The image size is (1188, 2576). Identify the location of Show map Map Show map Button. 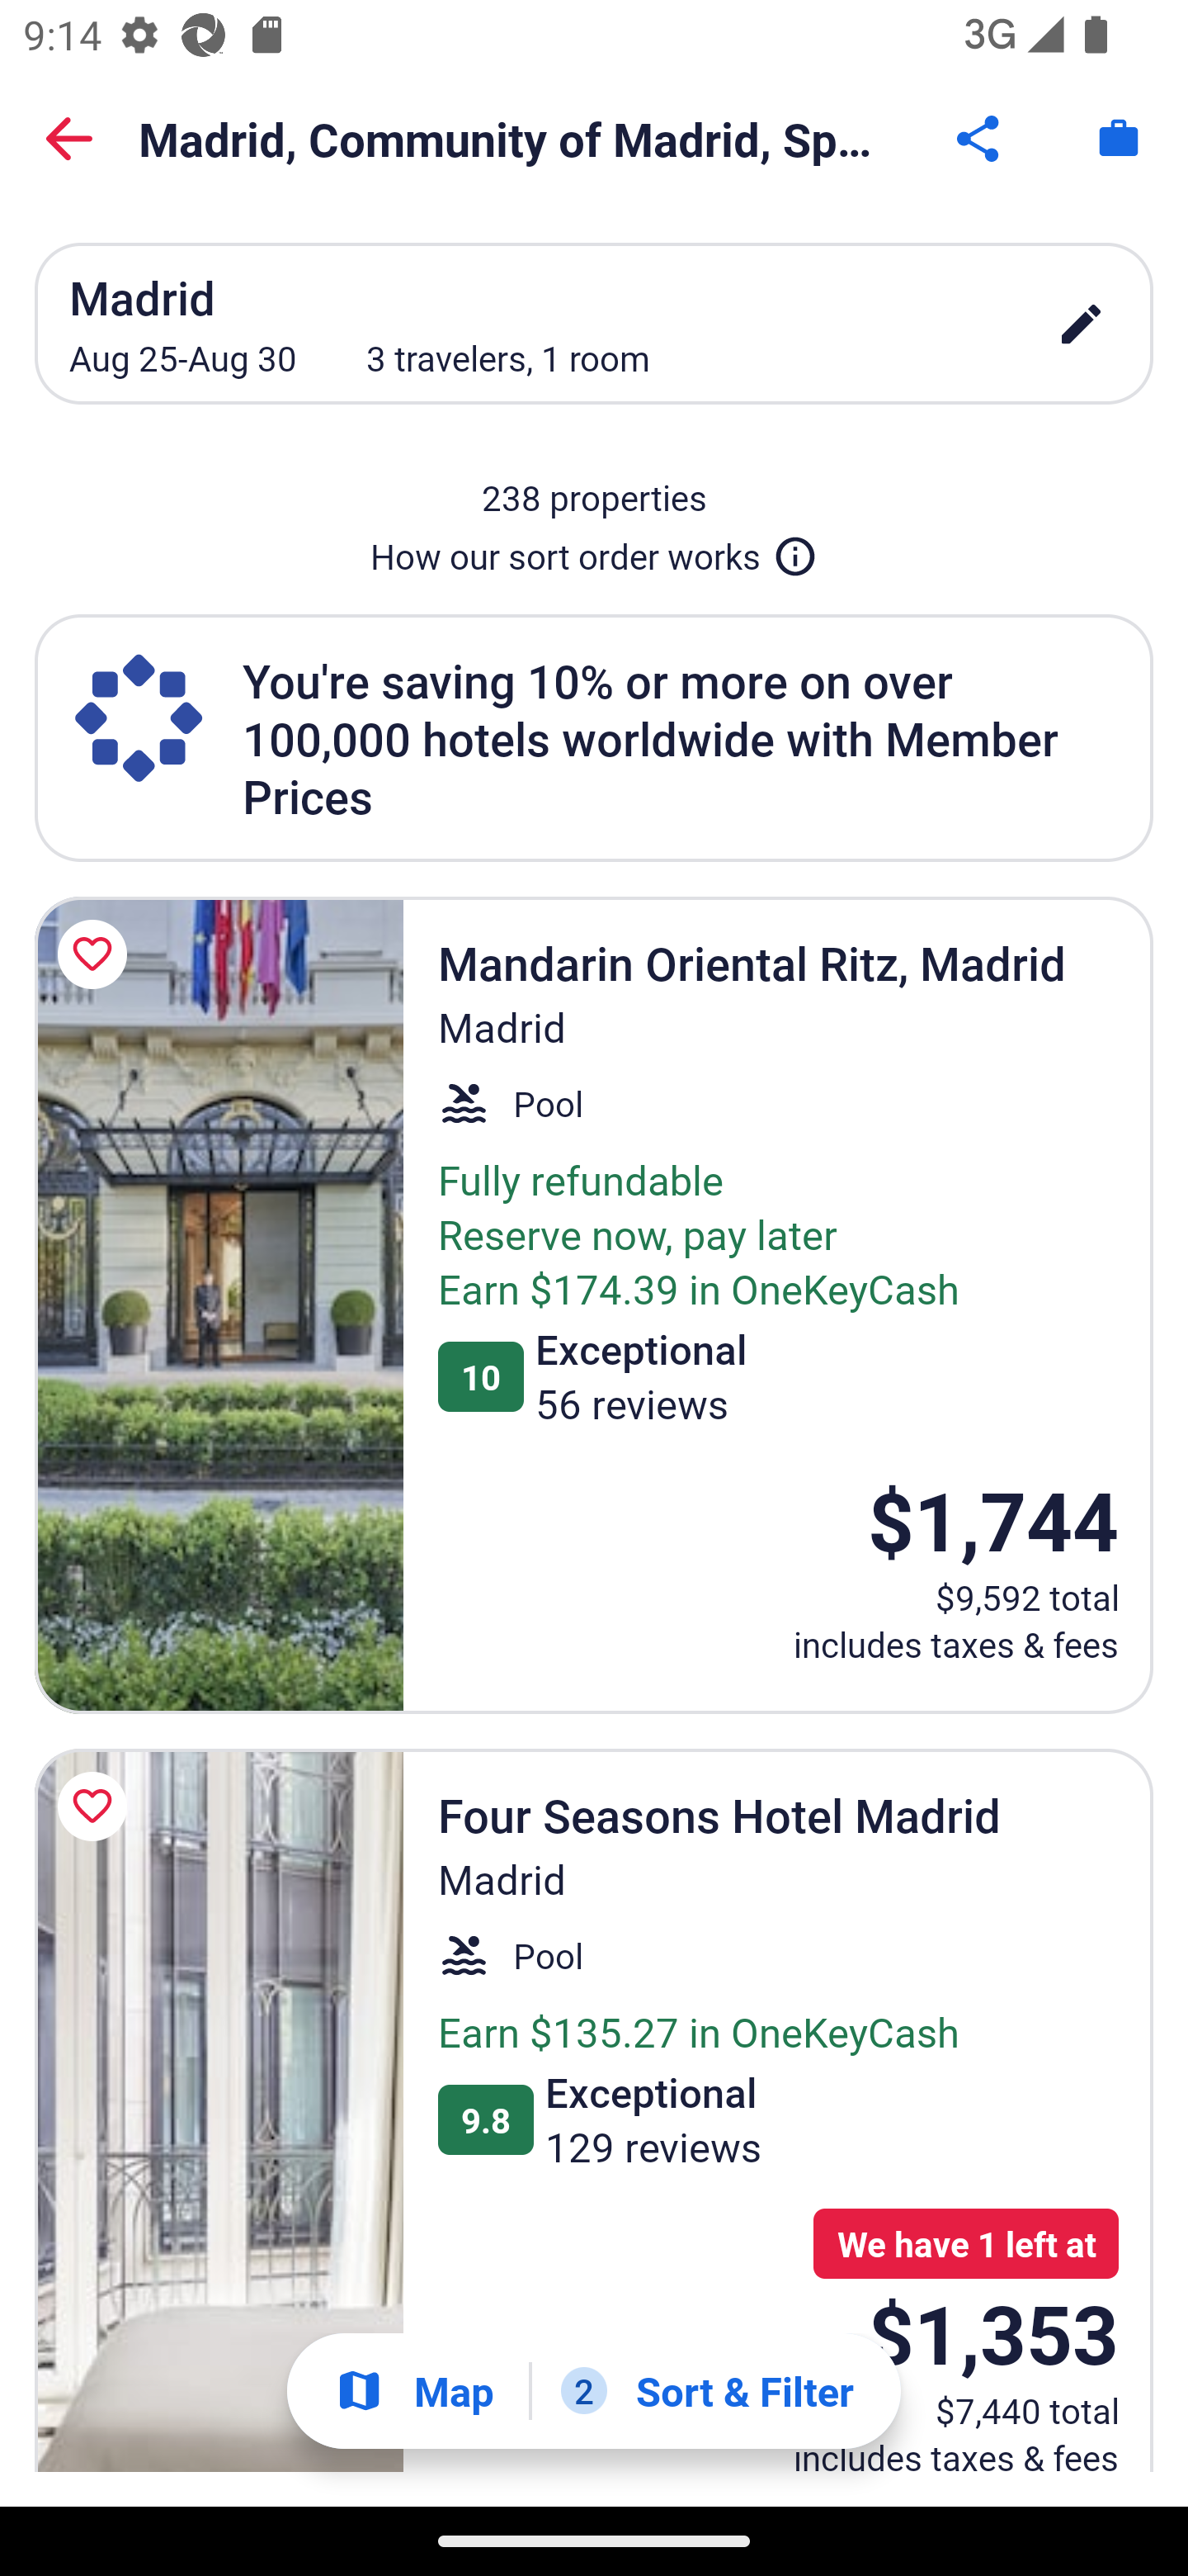
(414, 2391).